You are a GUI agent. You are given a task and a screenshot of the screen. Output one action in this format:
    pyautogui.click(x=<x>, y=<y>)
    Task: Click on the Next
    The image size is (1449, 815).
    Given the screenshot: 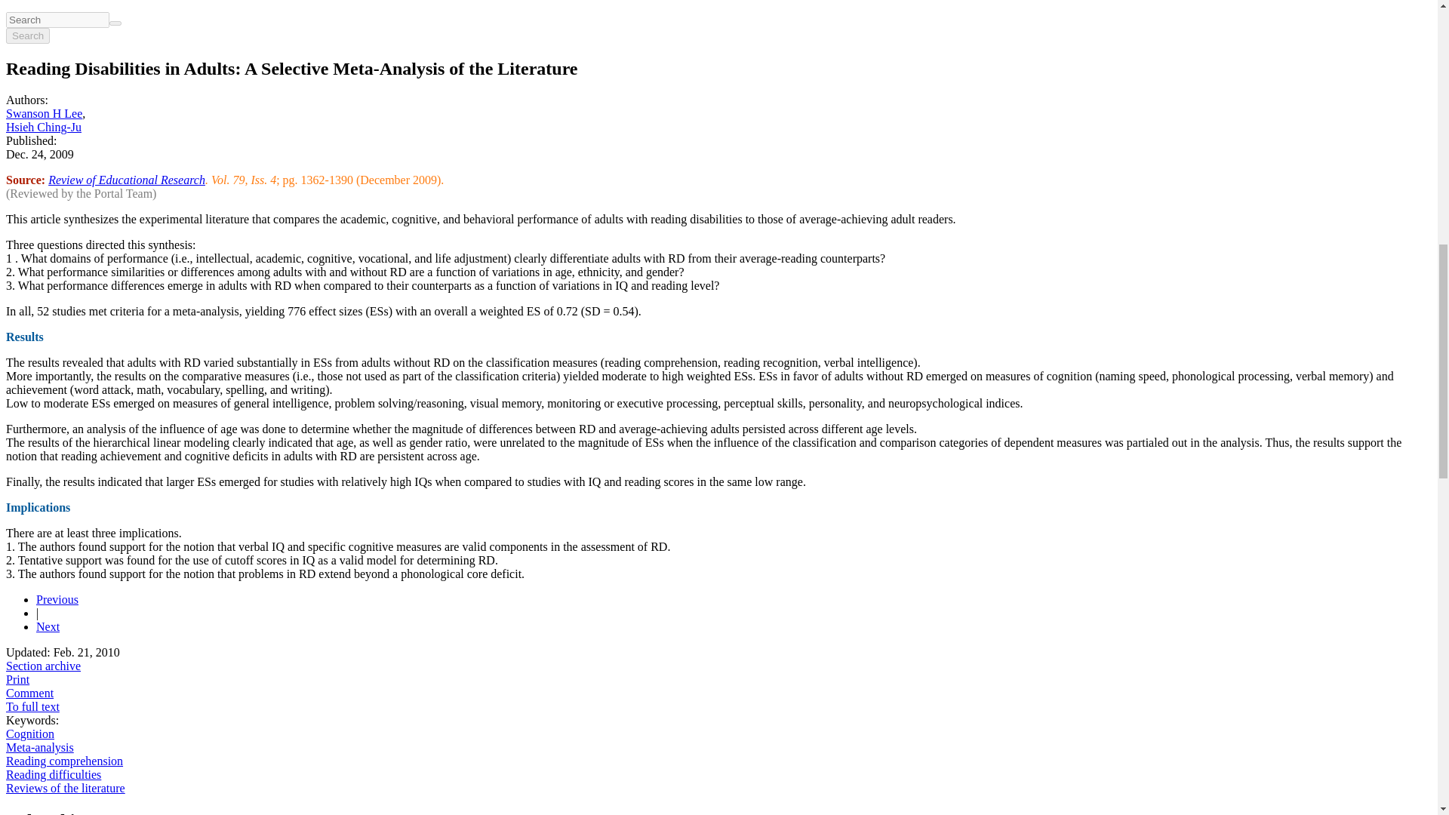 What is the action you would take?
    pyautogui.click(x=48, y=626)
    